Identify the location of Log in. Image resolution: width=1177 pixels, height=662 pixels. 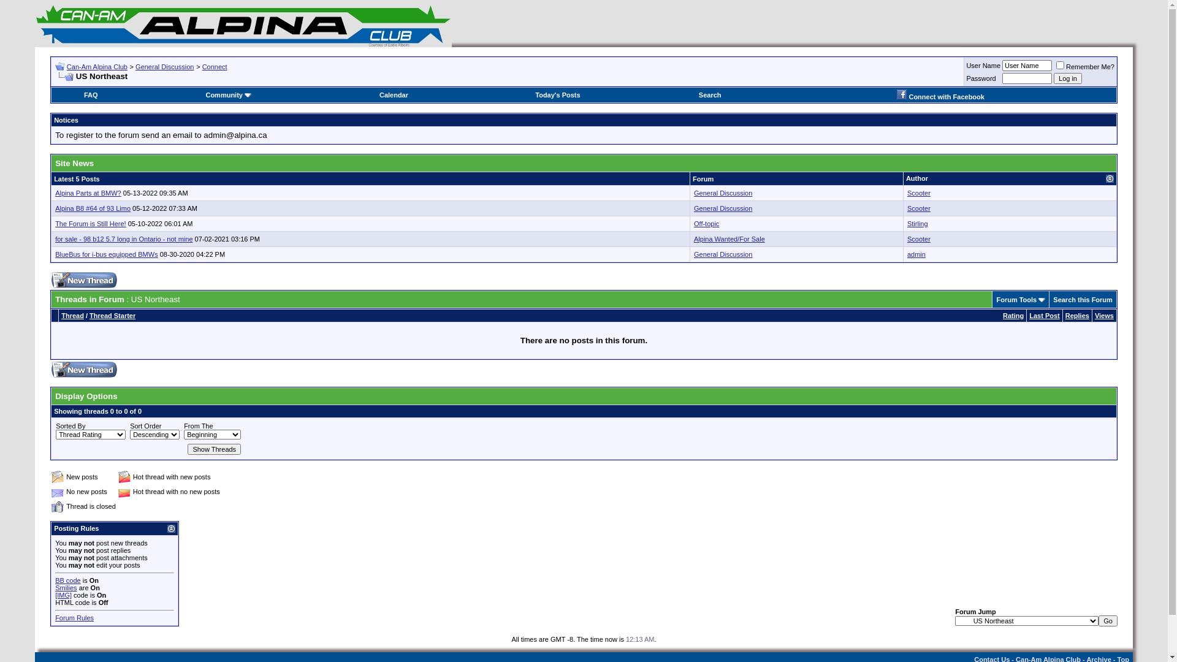
(1068, 78).